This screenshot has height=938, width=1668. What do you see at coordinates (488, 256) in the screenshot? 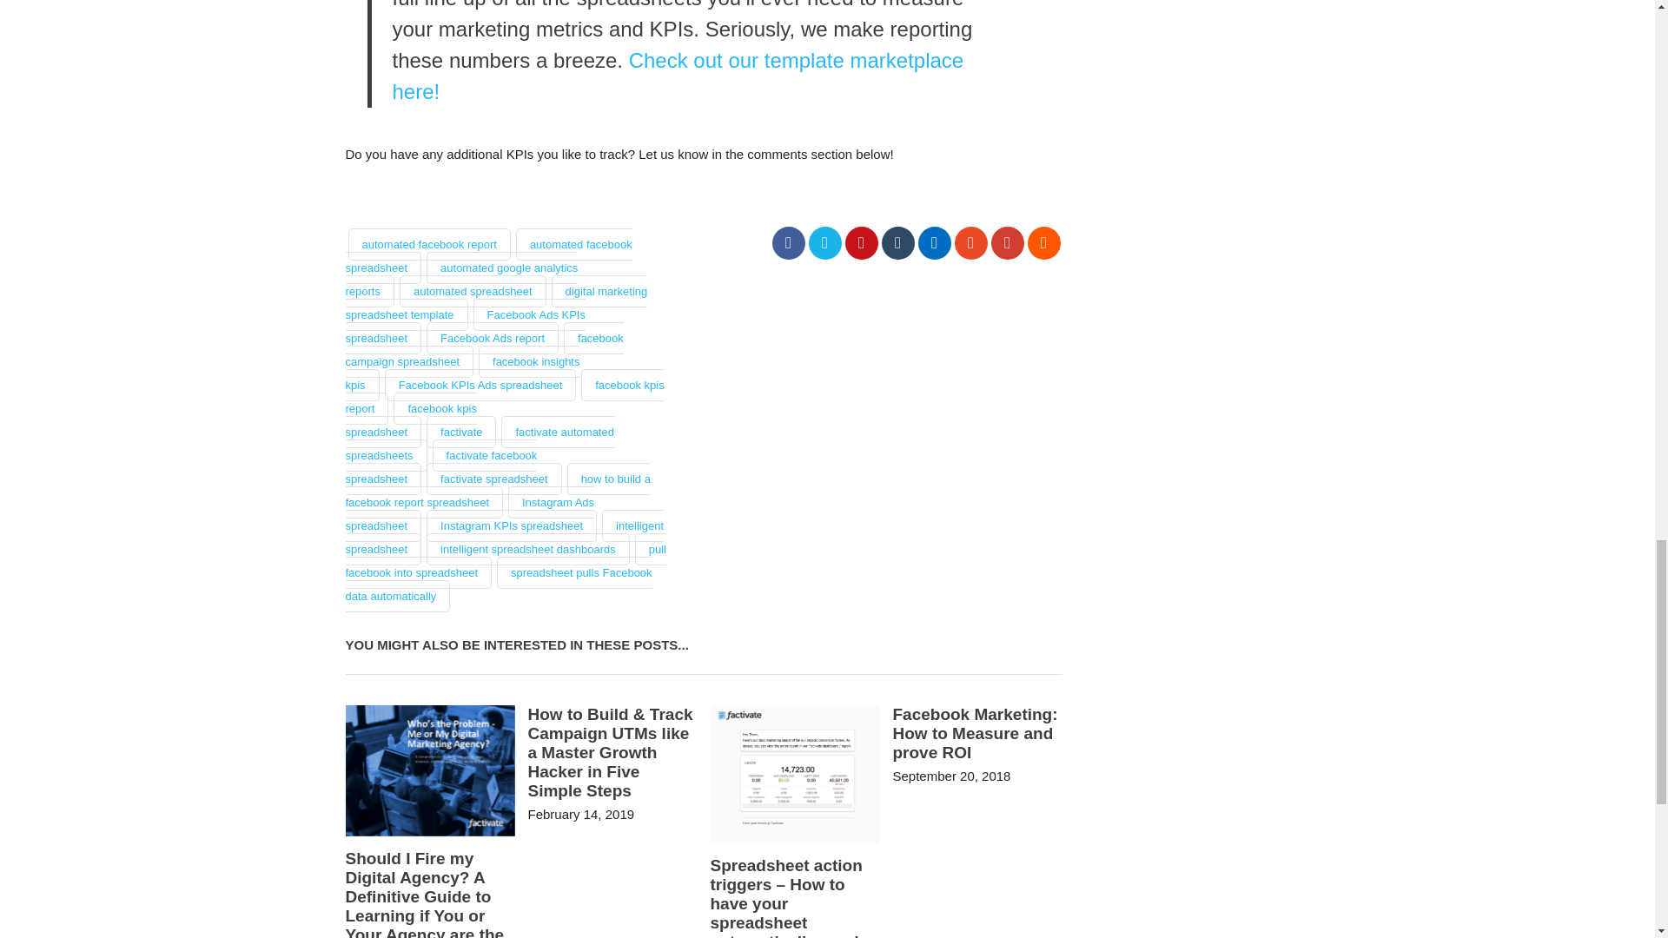
I see `automated facebook spreadsheet` at bounding box center [488, 256].